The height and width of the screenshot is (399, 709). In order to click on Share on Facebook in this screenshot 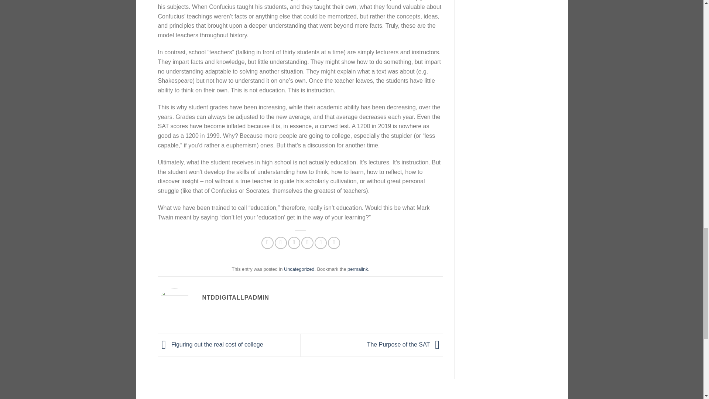, I will do `click(267, 243)`.